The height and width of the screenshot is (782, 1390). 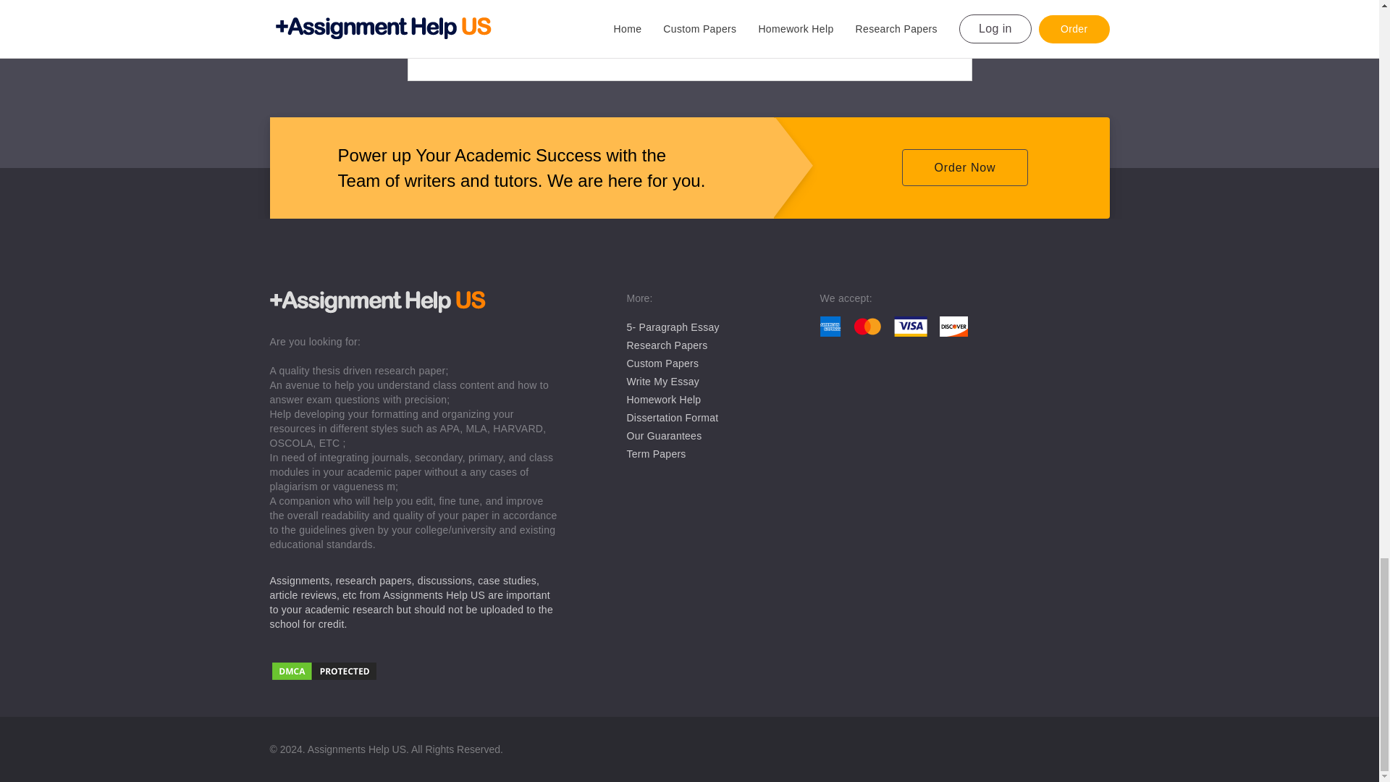 What do you see at coordinates (672, 418) in the screenshot?
I see `Dissertation Format` at bounding box center [672, 418].